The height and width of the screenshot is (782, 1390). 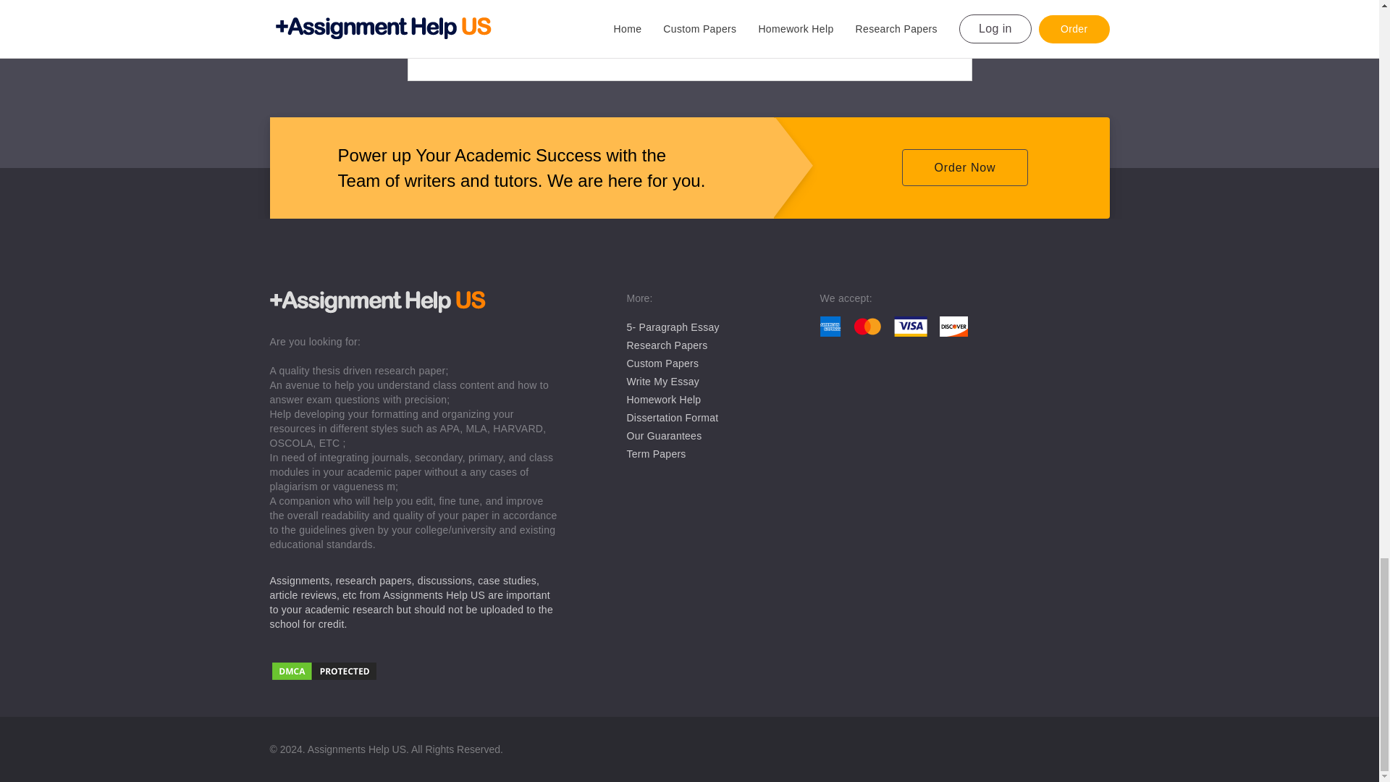 What do you see at coordinates (672, 418) in the screenshot?
I see `Dissertation Format` at bounding box center [672, 418].